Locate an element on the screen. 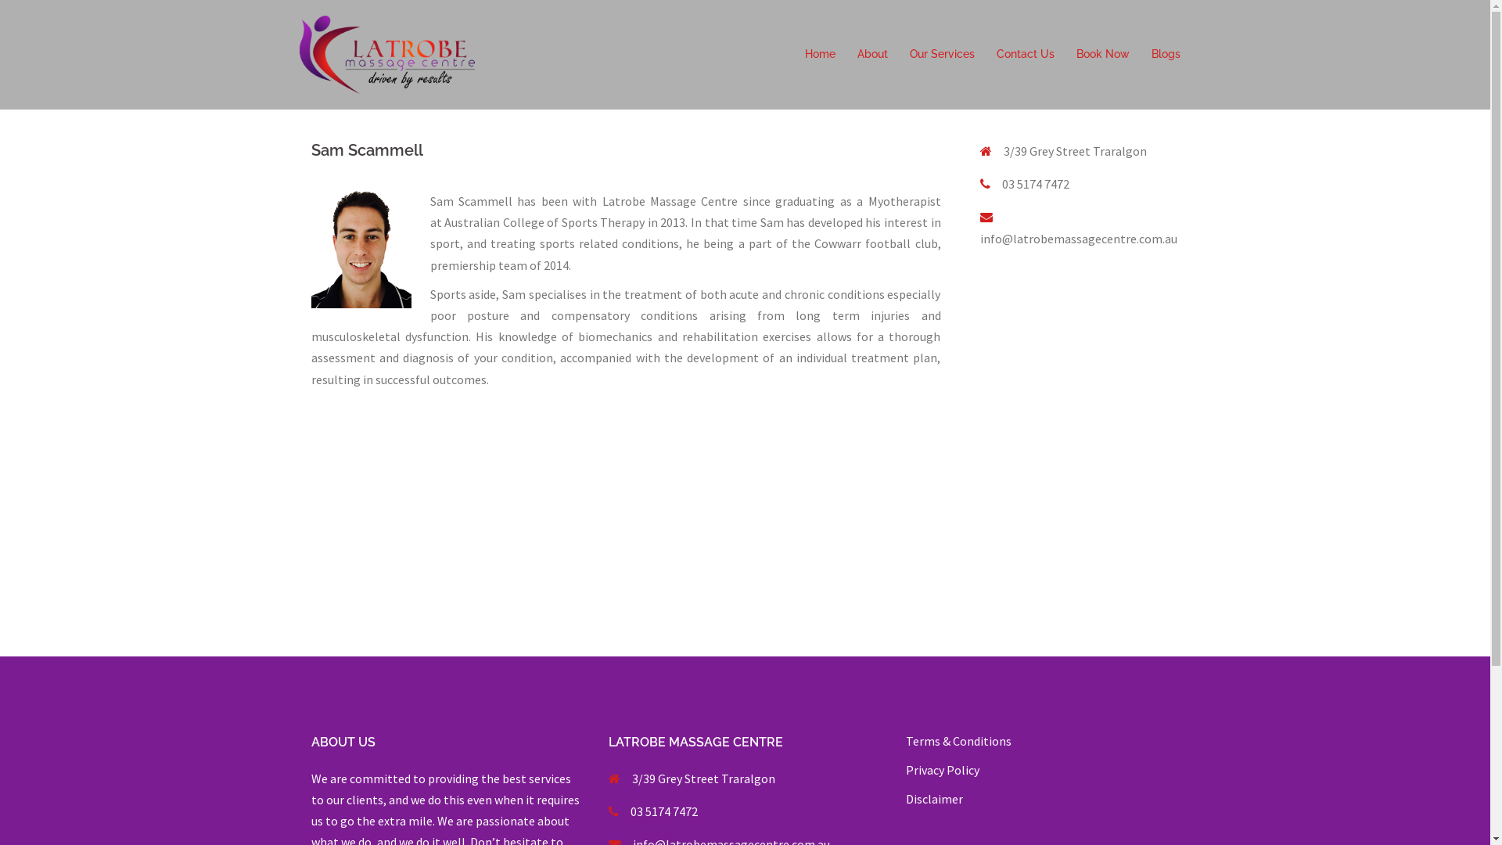 Image resolution: width=1502 pixels, height=845 pixels. Latrobe Massage Centre is located at coordinates (386, 53).